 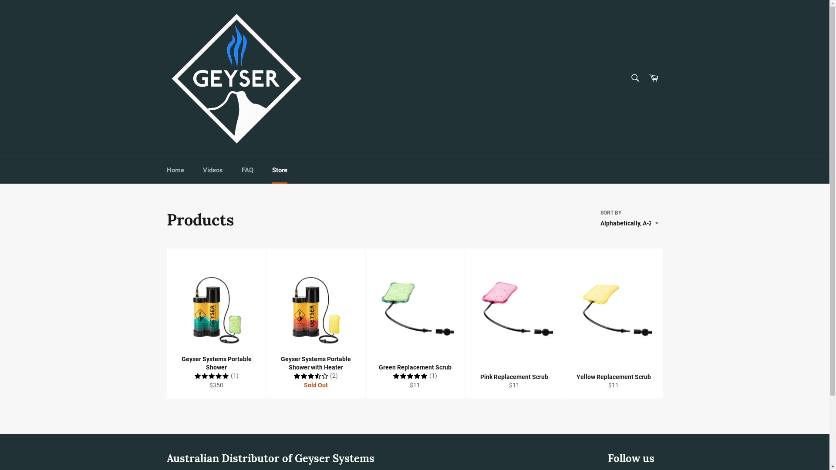 I want to click on Yellow Replacement Scrub
Regular price
$11, so click(x=613, y=323).